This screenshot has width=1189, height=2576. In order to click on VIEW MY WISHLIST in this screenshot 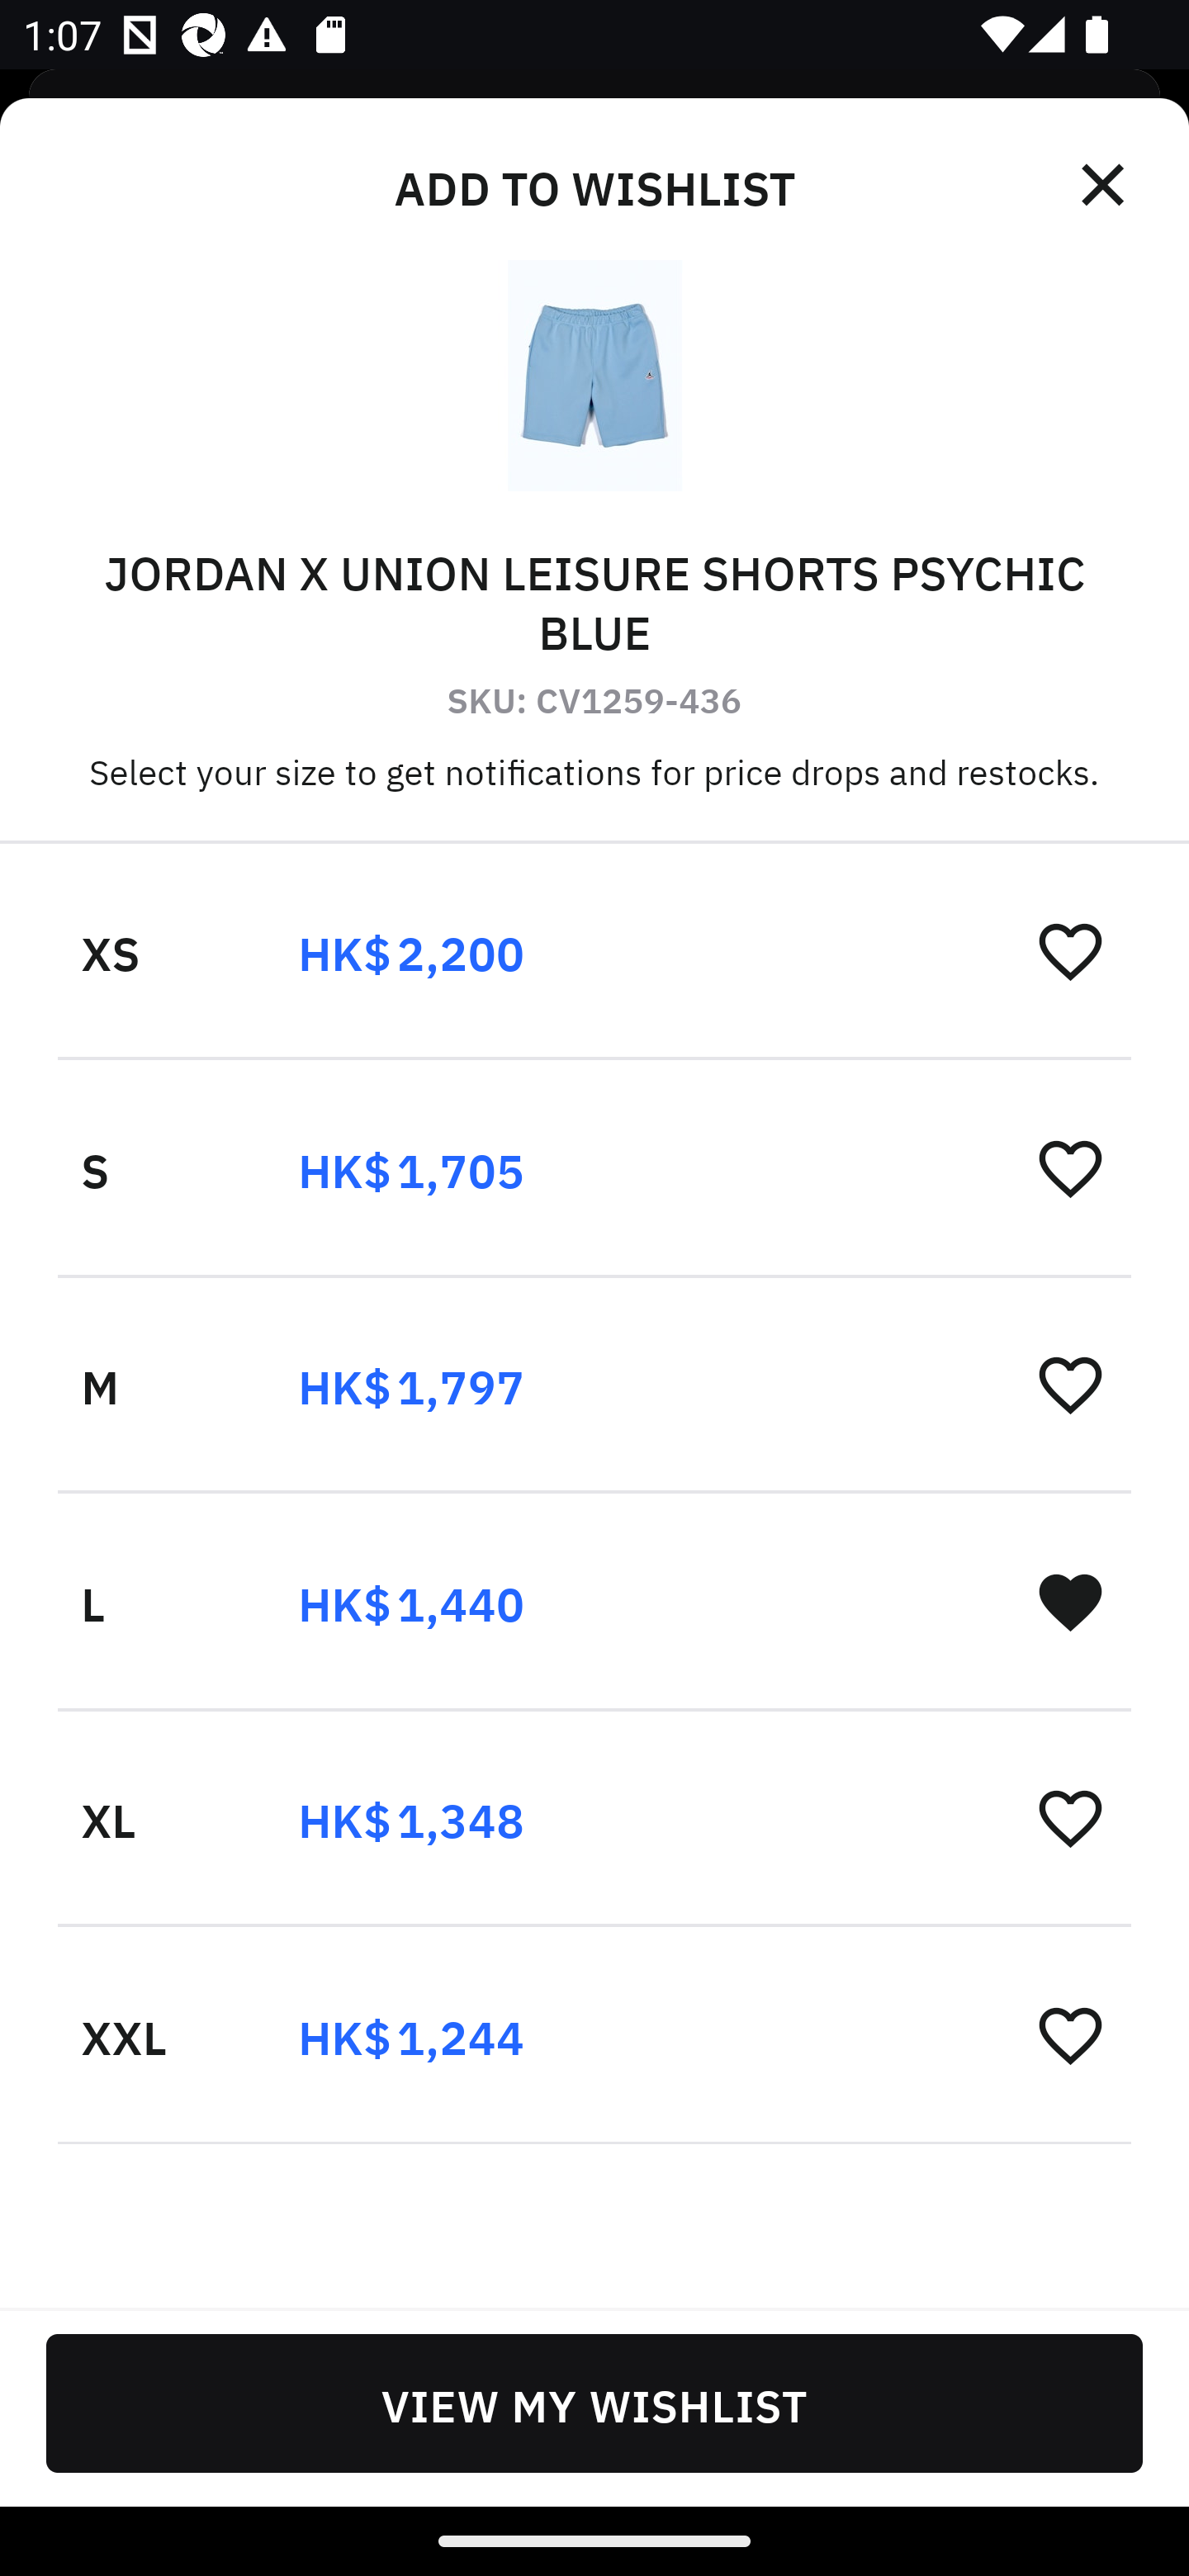, I will do `click(594, 2403)`.